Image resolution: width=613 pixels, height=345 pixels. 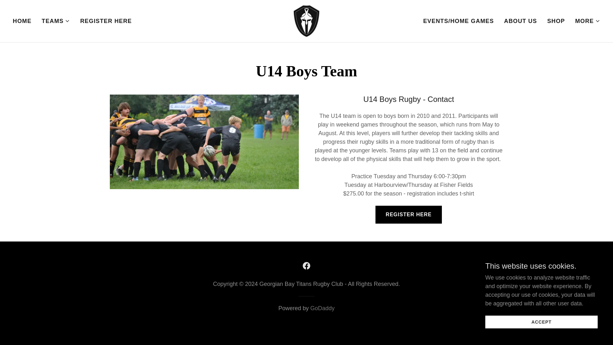 I want to click on MORE, so click(x=587, y=21).